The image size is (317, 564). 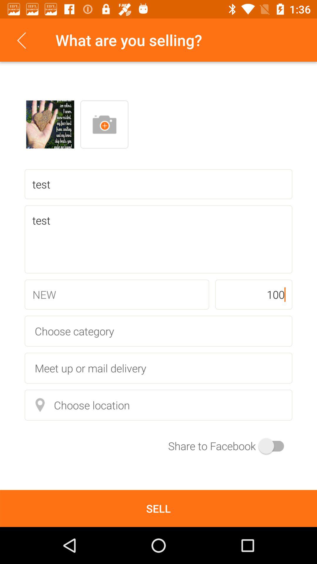 What do you see at coordinates (158, 405) in the screenshot?
I see `jump until choose location icon` at bounding box center [158, 405].